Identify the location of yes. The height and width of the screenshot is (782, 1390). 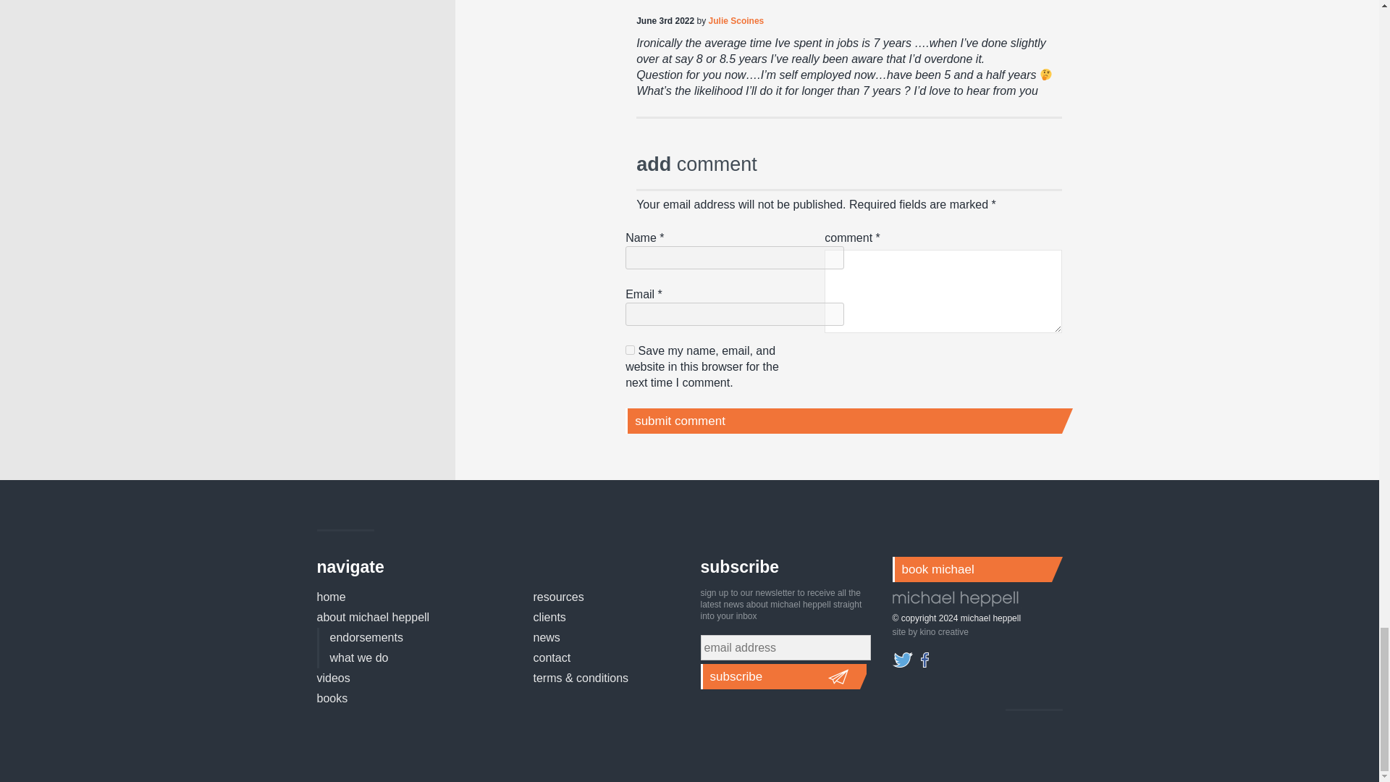
(630, 350).